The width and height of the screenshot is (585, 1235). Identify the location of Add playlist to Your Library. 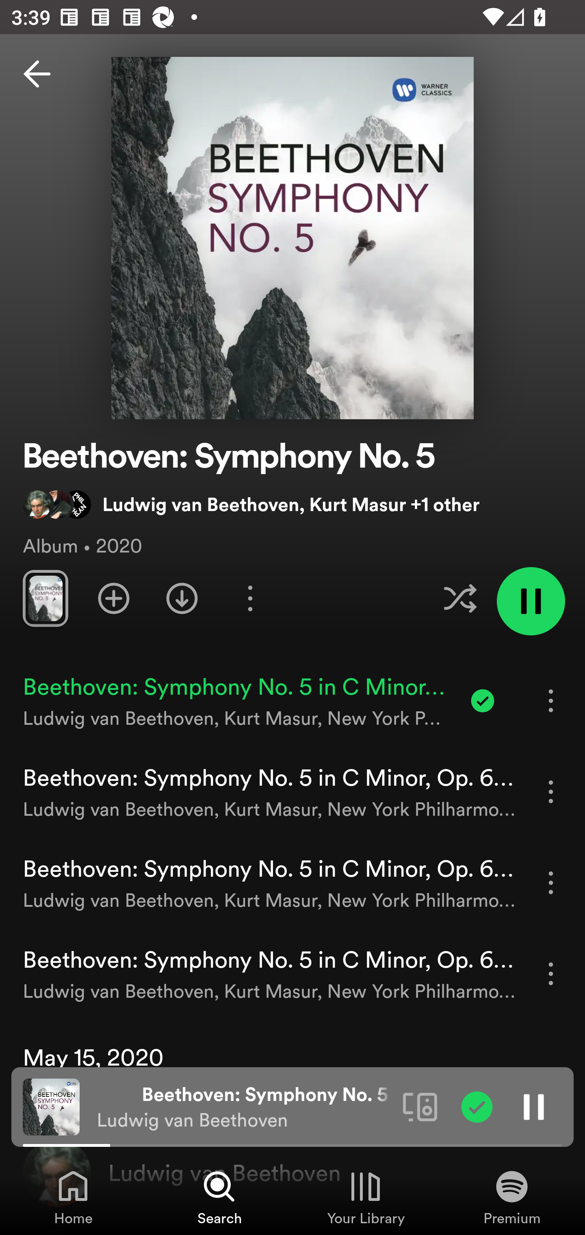
(114, 598).